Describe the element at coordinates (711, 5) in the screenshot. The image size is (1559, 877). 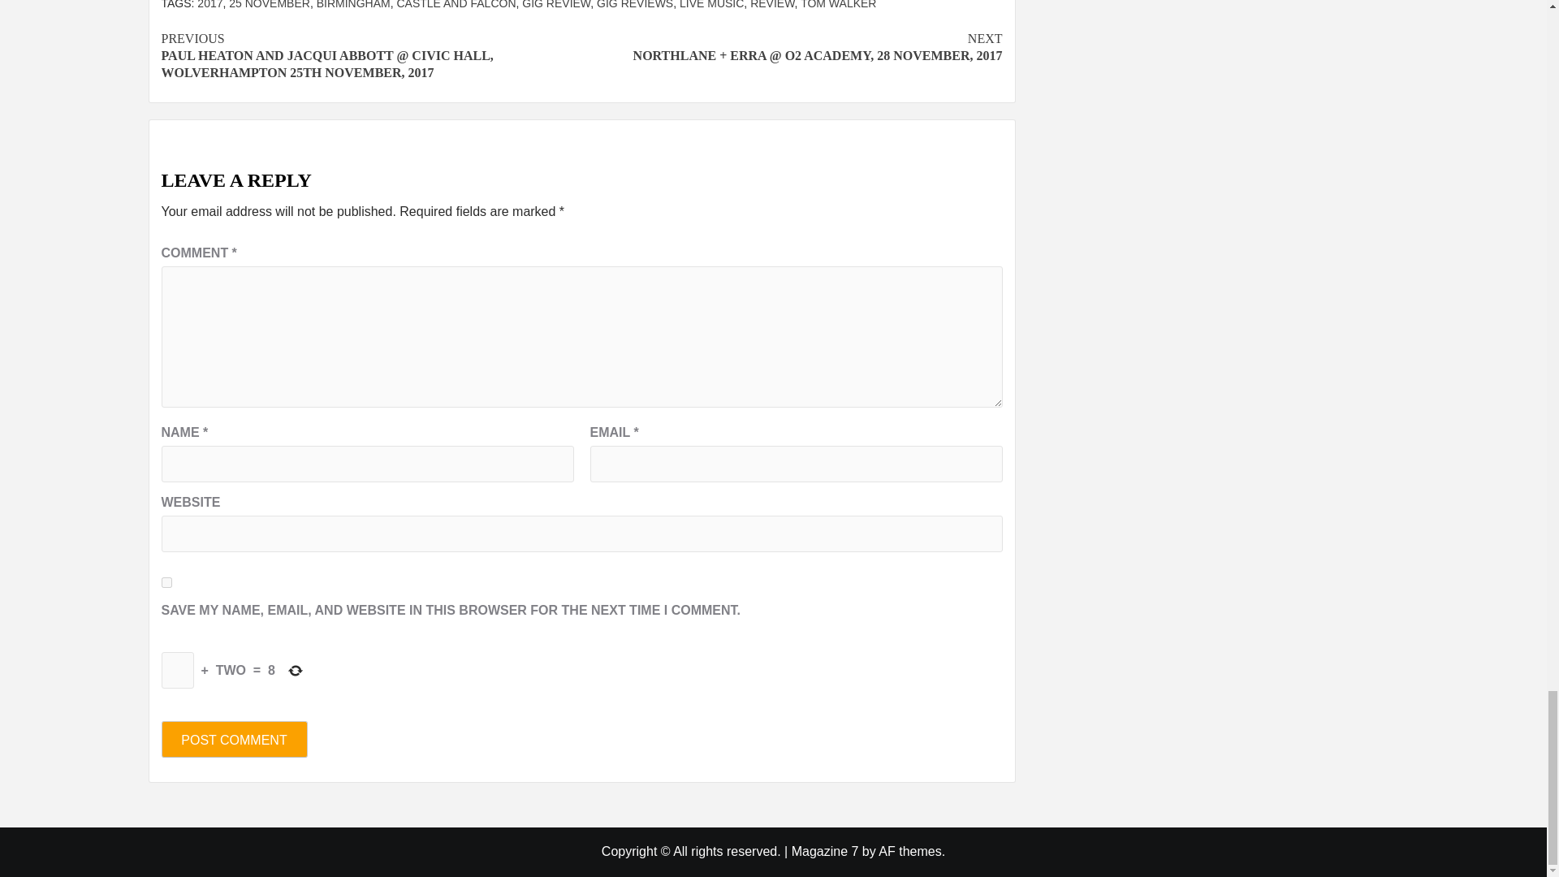
I see `LIVE MUSIC` at that location.